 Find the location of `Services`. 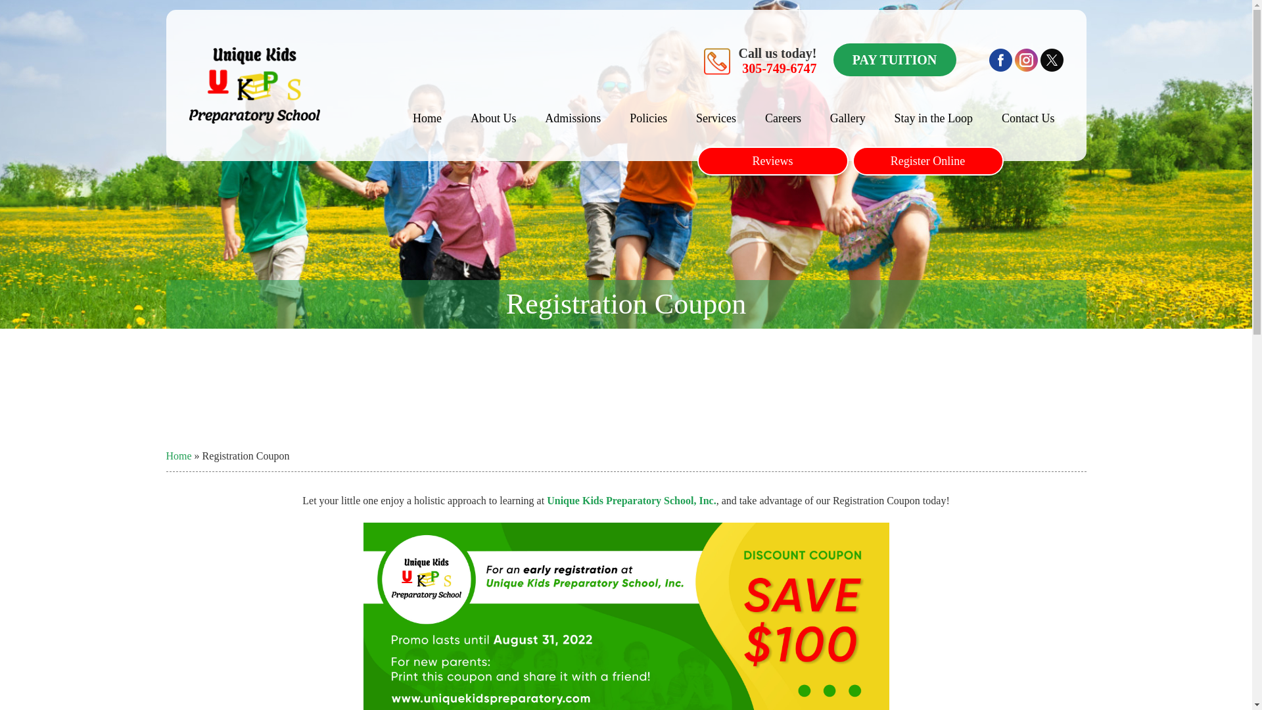

Services is located at coordinates (716, 118).